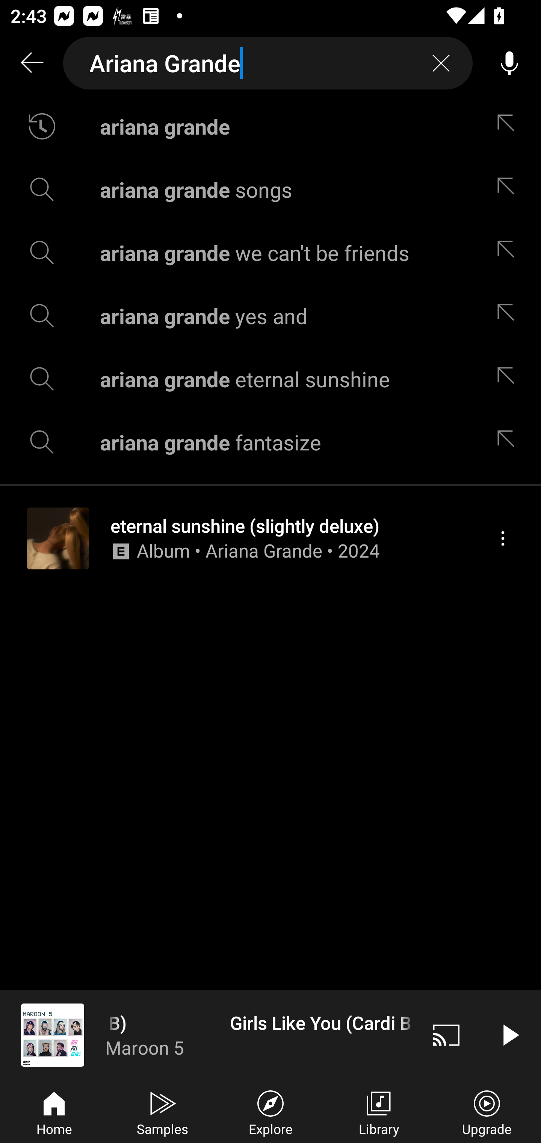 Image resolution: width=541 pixels, height=1143 pixels. What do you see at coordinates (379, 1111) in the screenshot?
I see `Library` at bounding box center [379, 1111].